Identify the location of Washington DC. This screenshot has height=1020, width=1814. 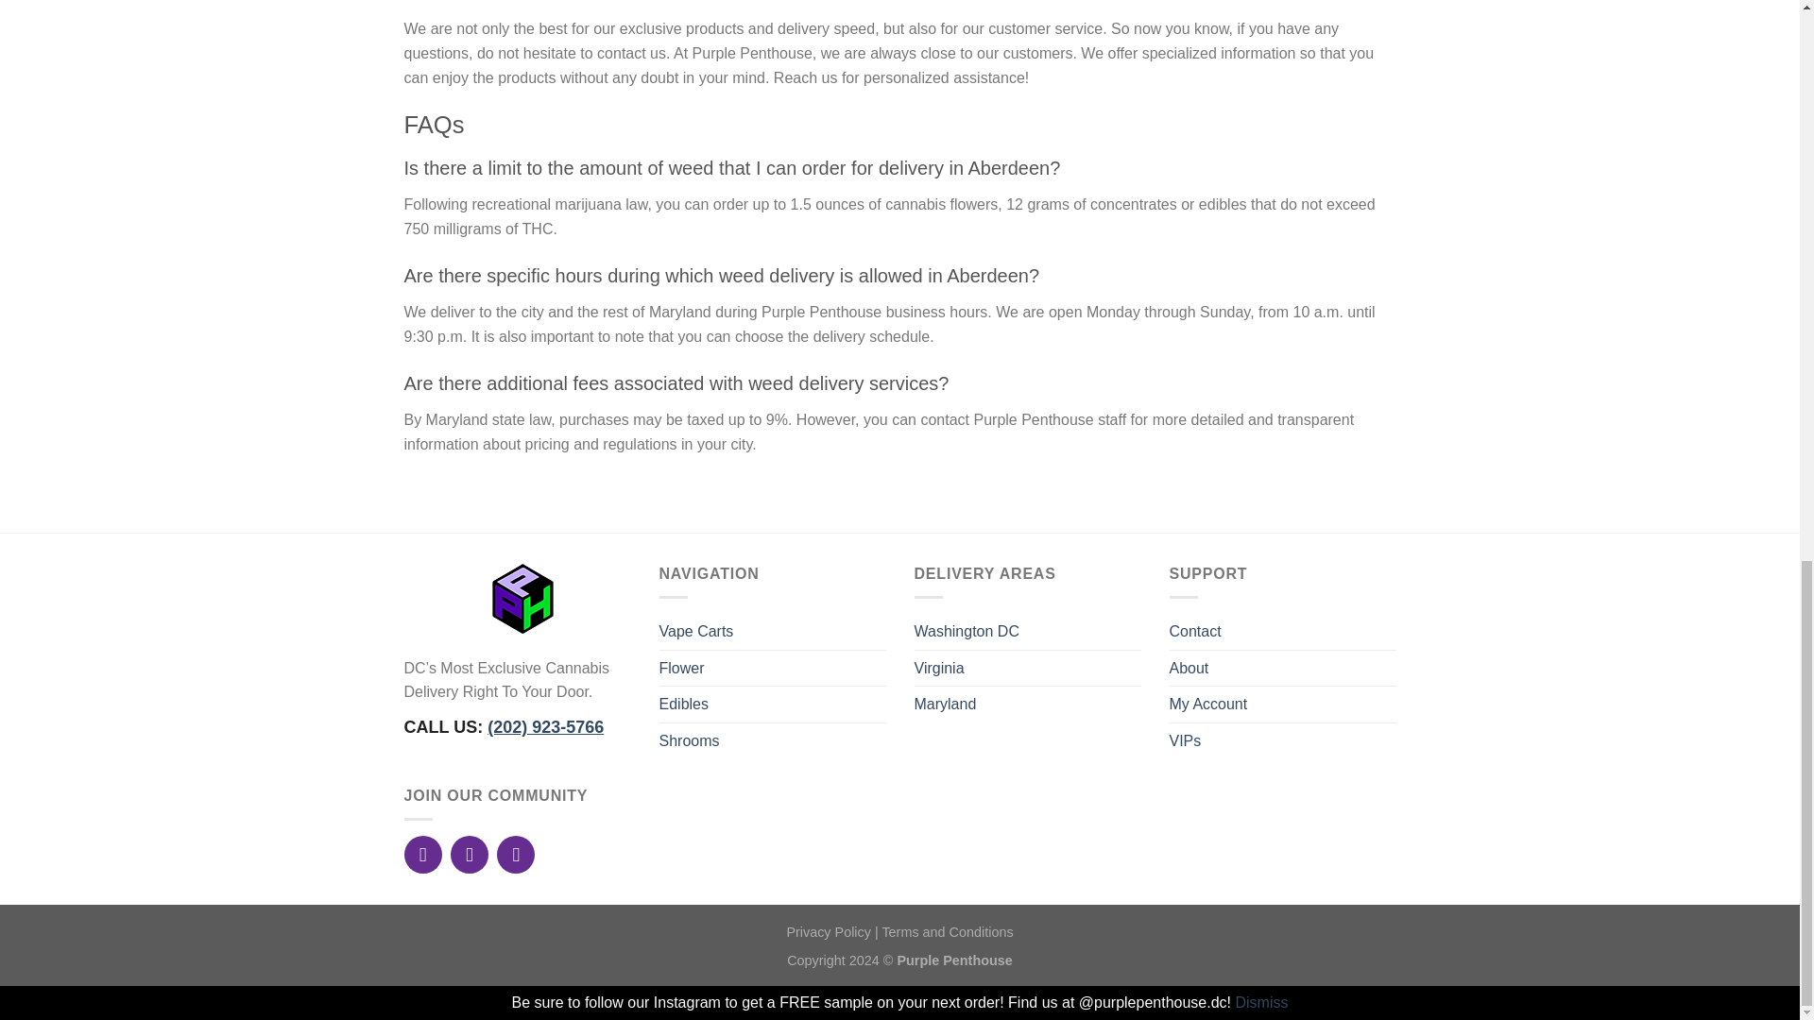
(967, 631).